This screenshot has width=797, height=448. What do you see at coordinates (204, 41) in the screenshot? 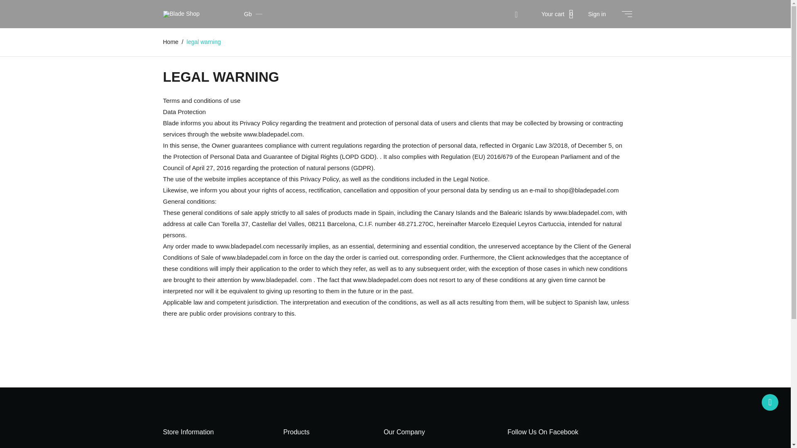
I see `legal warning` at bounding box center [204, 41].